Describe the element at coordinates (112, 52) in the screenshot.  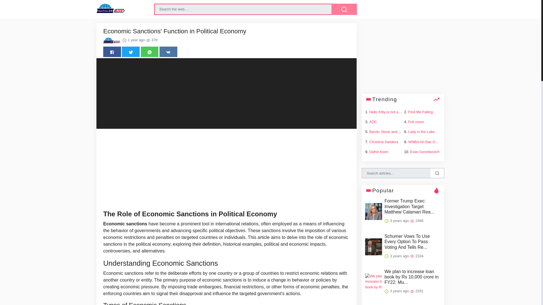
I see `Share on Facebook` at that location.